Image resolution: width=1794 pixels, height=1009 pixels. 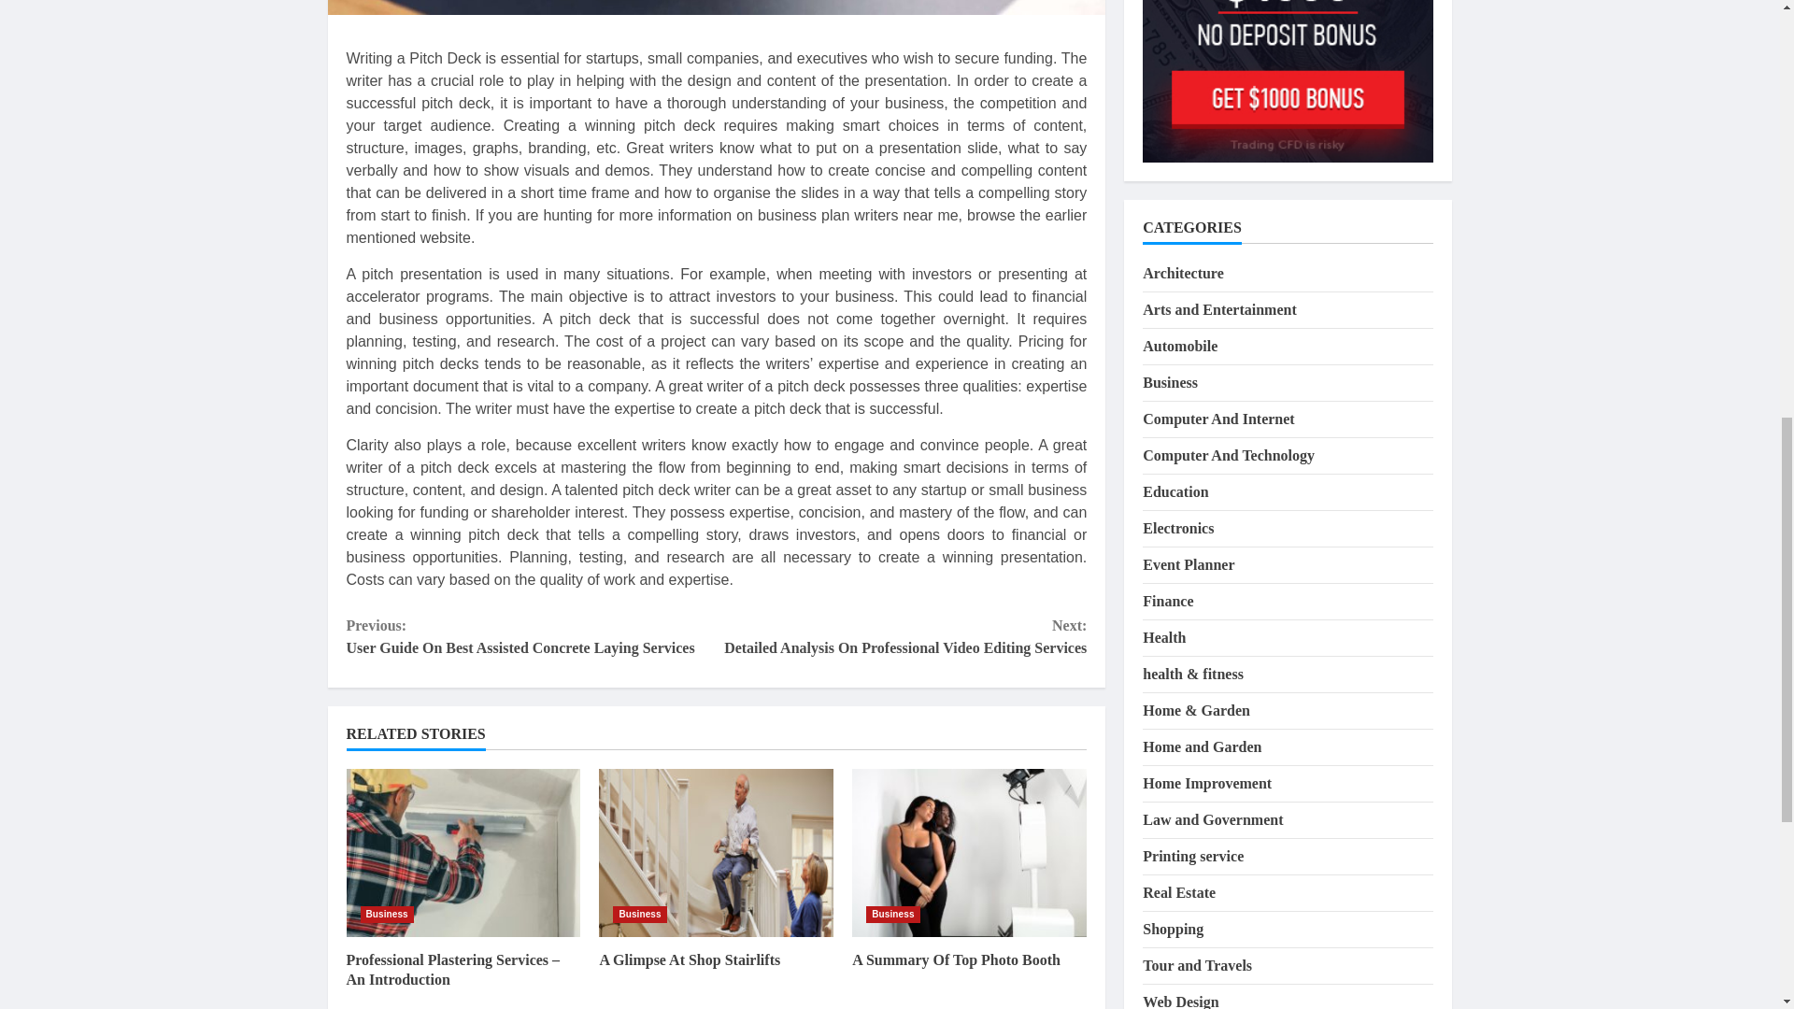 What do you see at coordinates (387, 914) in the screenshot?
I see `Business` at bounding box center [387, 914].